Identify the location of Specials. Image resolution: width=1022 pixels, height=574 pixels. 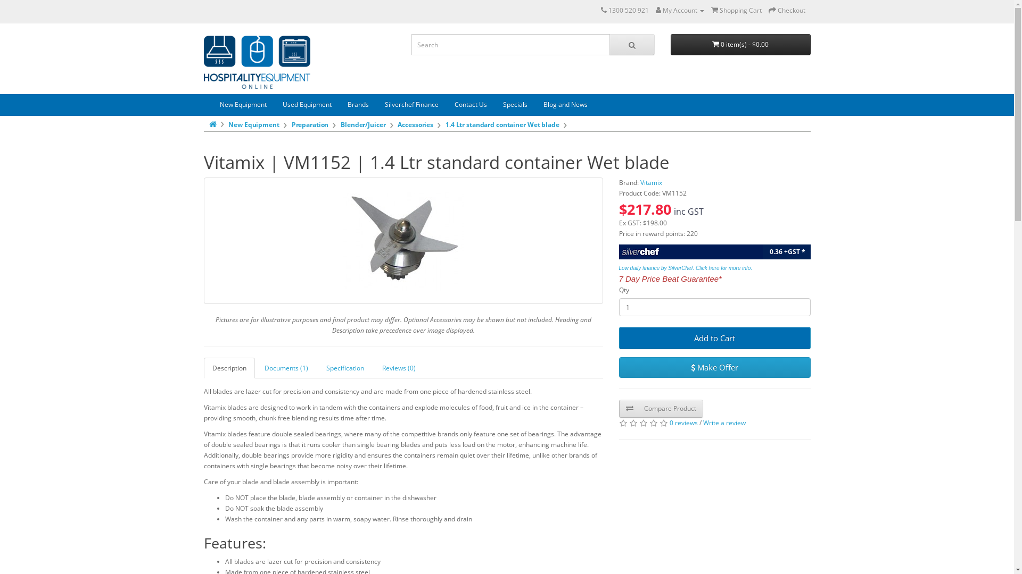
(515, 105).